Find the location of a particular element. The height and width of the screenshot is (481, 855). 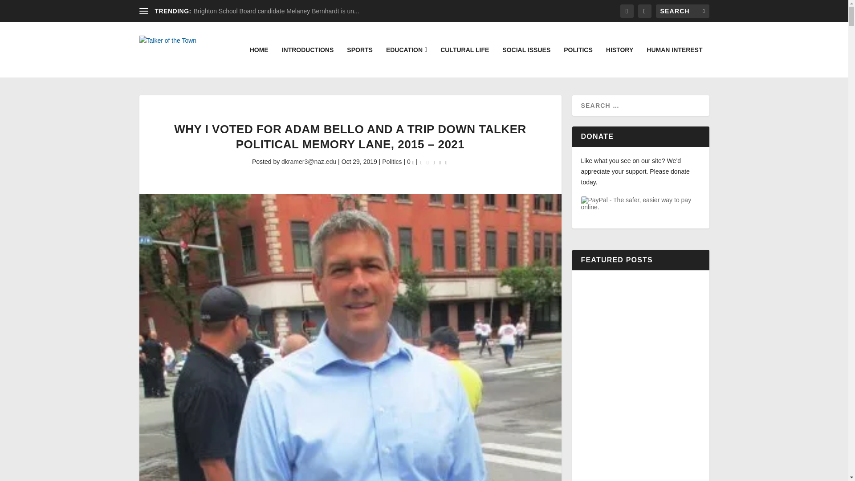

POLITICS is located at coordinates (578, 61).